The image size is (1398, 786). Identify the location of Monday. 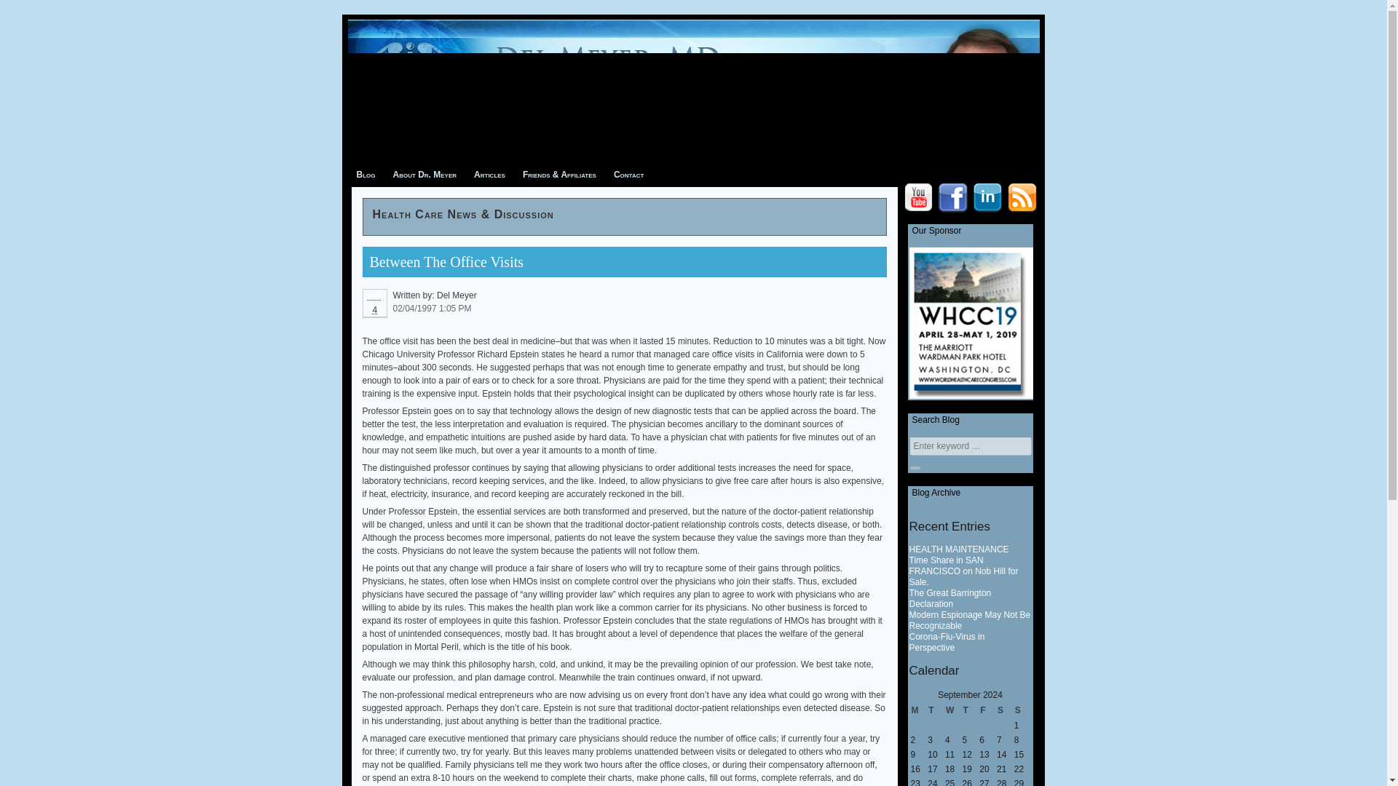
(917, 710).